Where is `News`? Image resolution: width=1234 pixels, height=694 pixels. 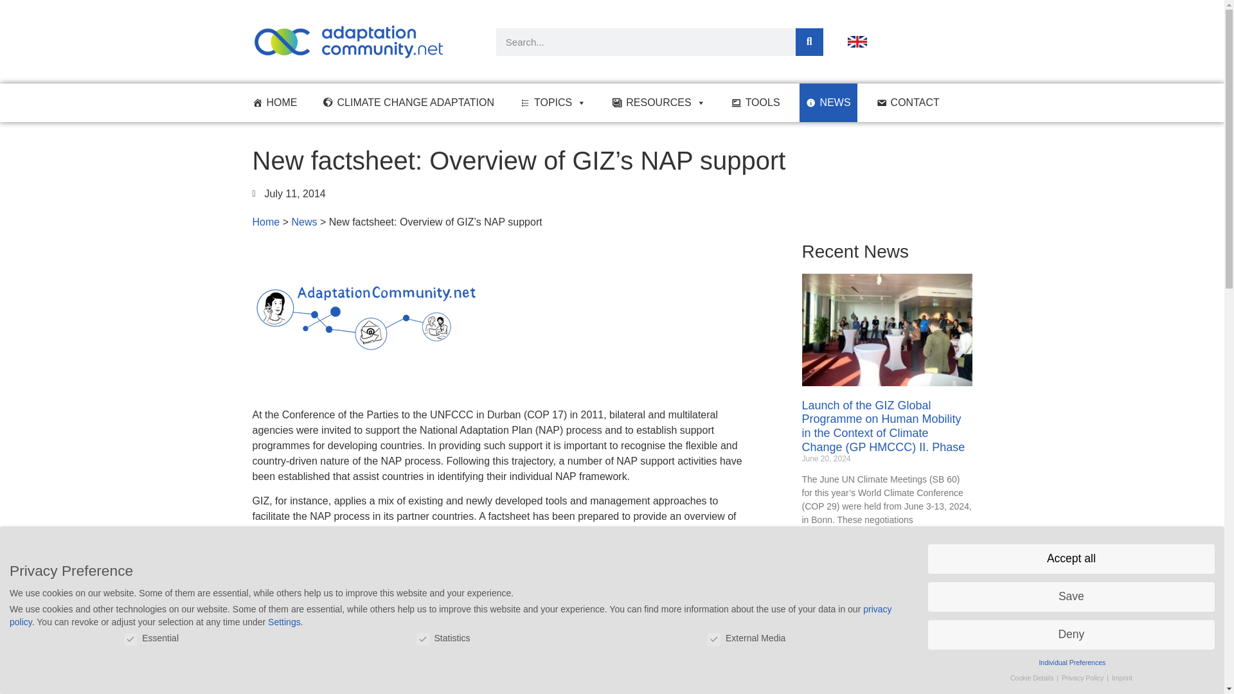
News is located at coordinates (304, 222).